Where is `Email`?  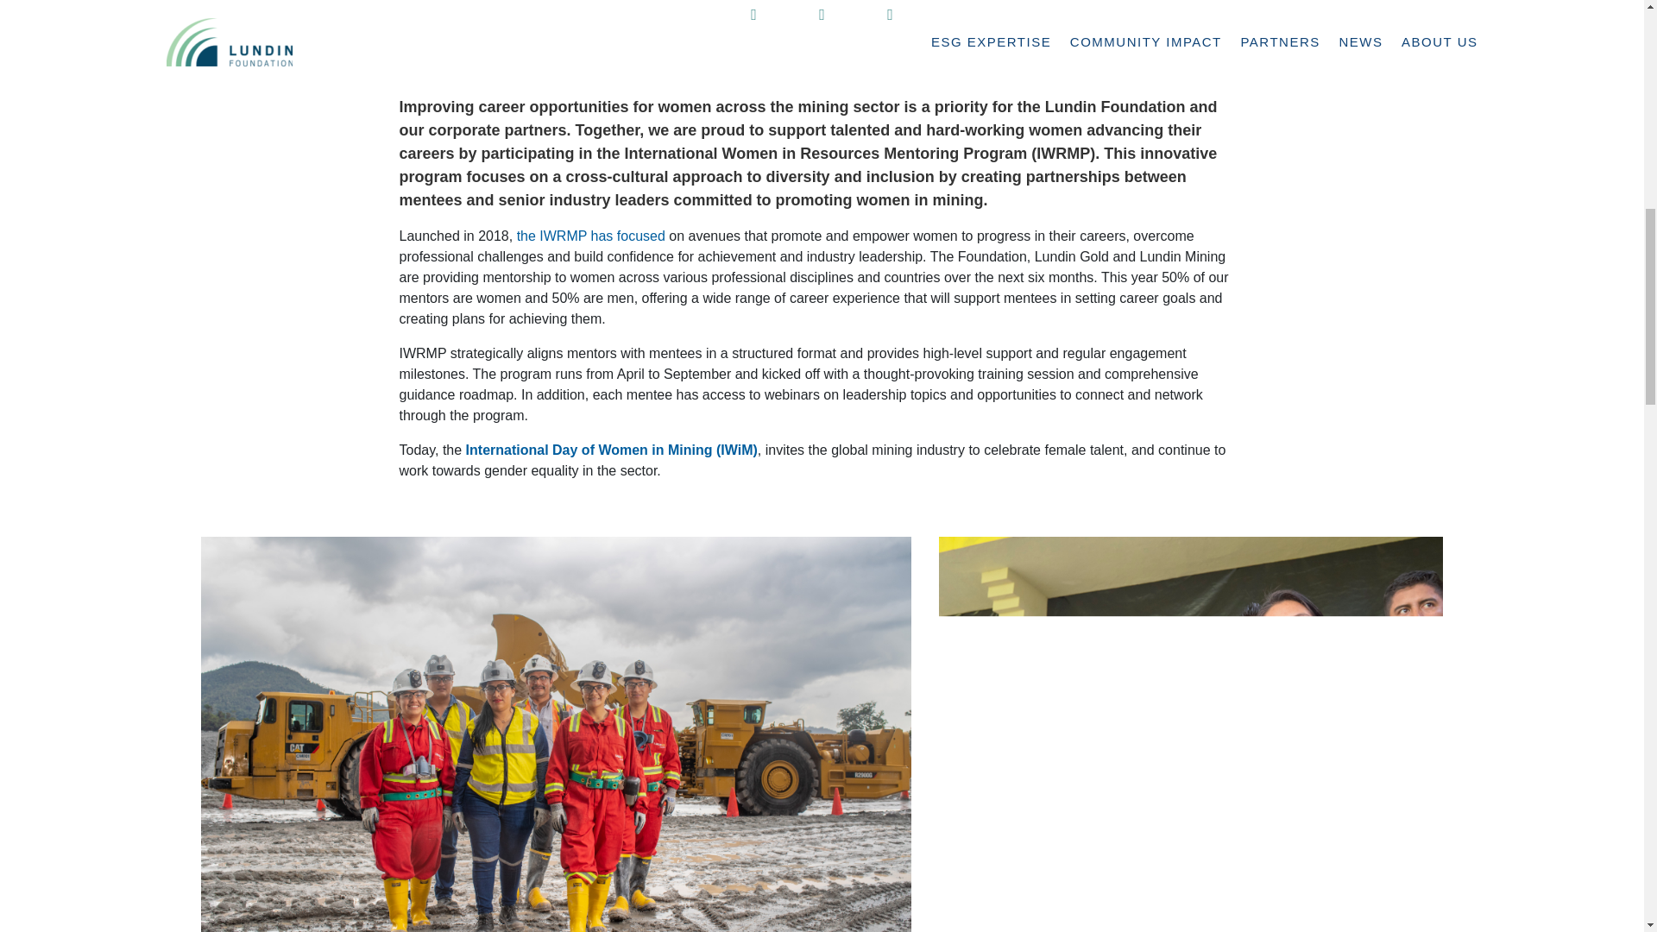 Email is located at coordinates (891, 21).